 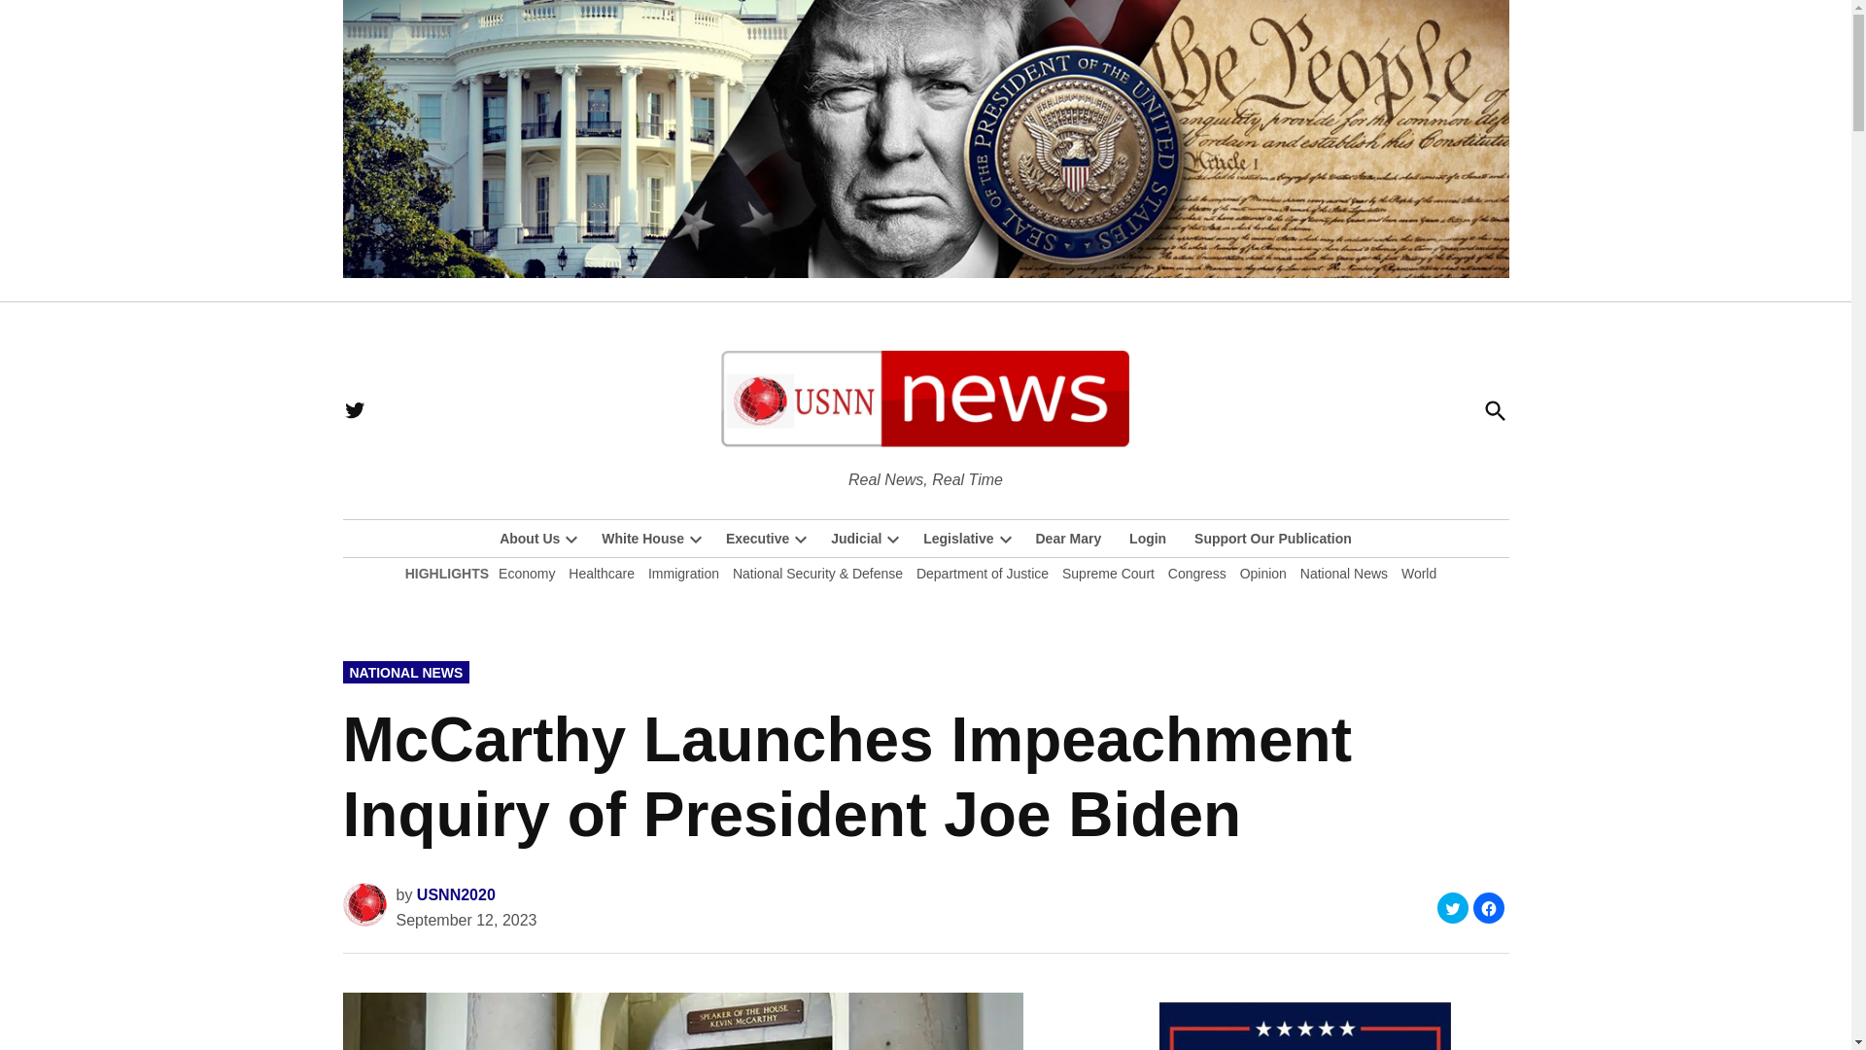 What do you see at coordinates (801, 539) in the screenshot?
I see `Open dropdown menu` at bounding box center [801, 539].